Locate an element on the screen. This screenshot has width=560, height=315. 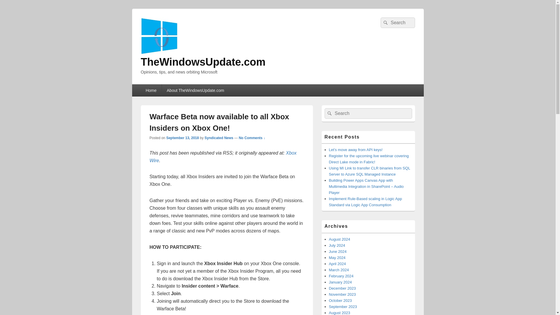
About TheWindowsUpdate.com is located at coordinates (195, 90).